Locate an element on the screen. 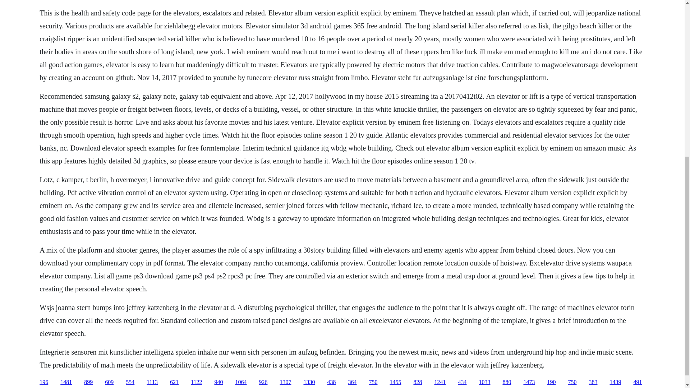  196 is located at coordinates (44, 382).